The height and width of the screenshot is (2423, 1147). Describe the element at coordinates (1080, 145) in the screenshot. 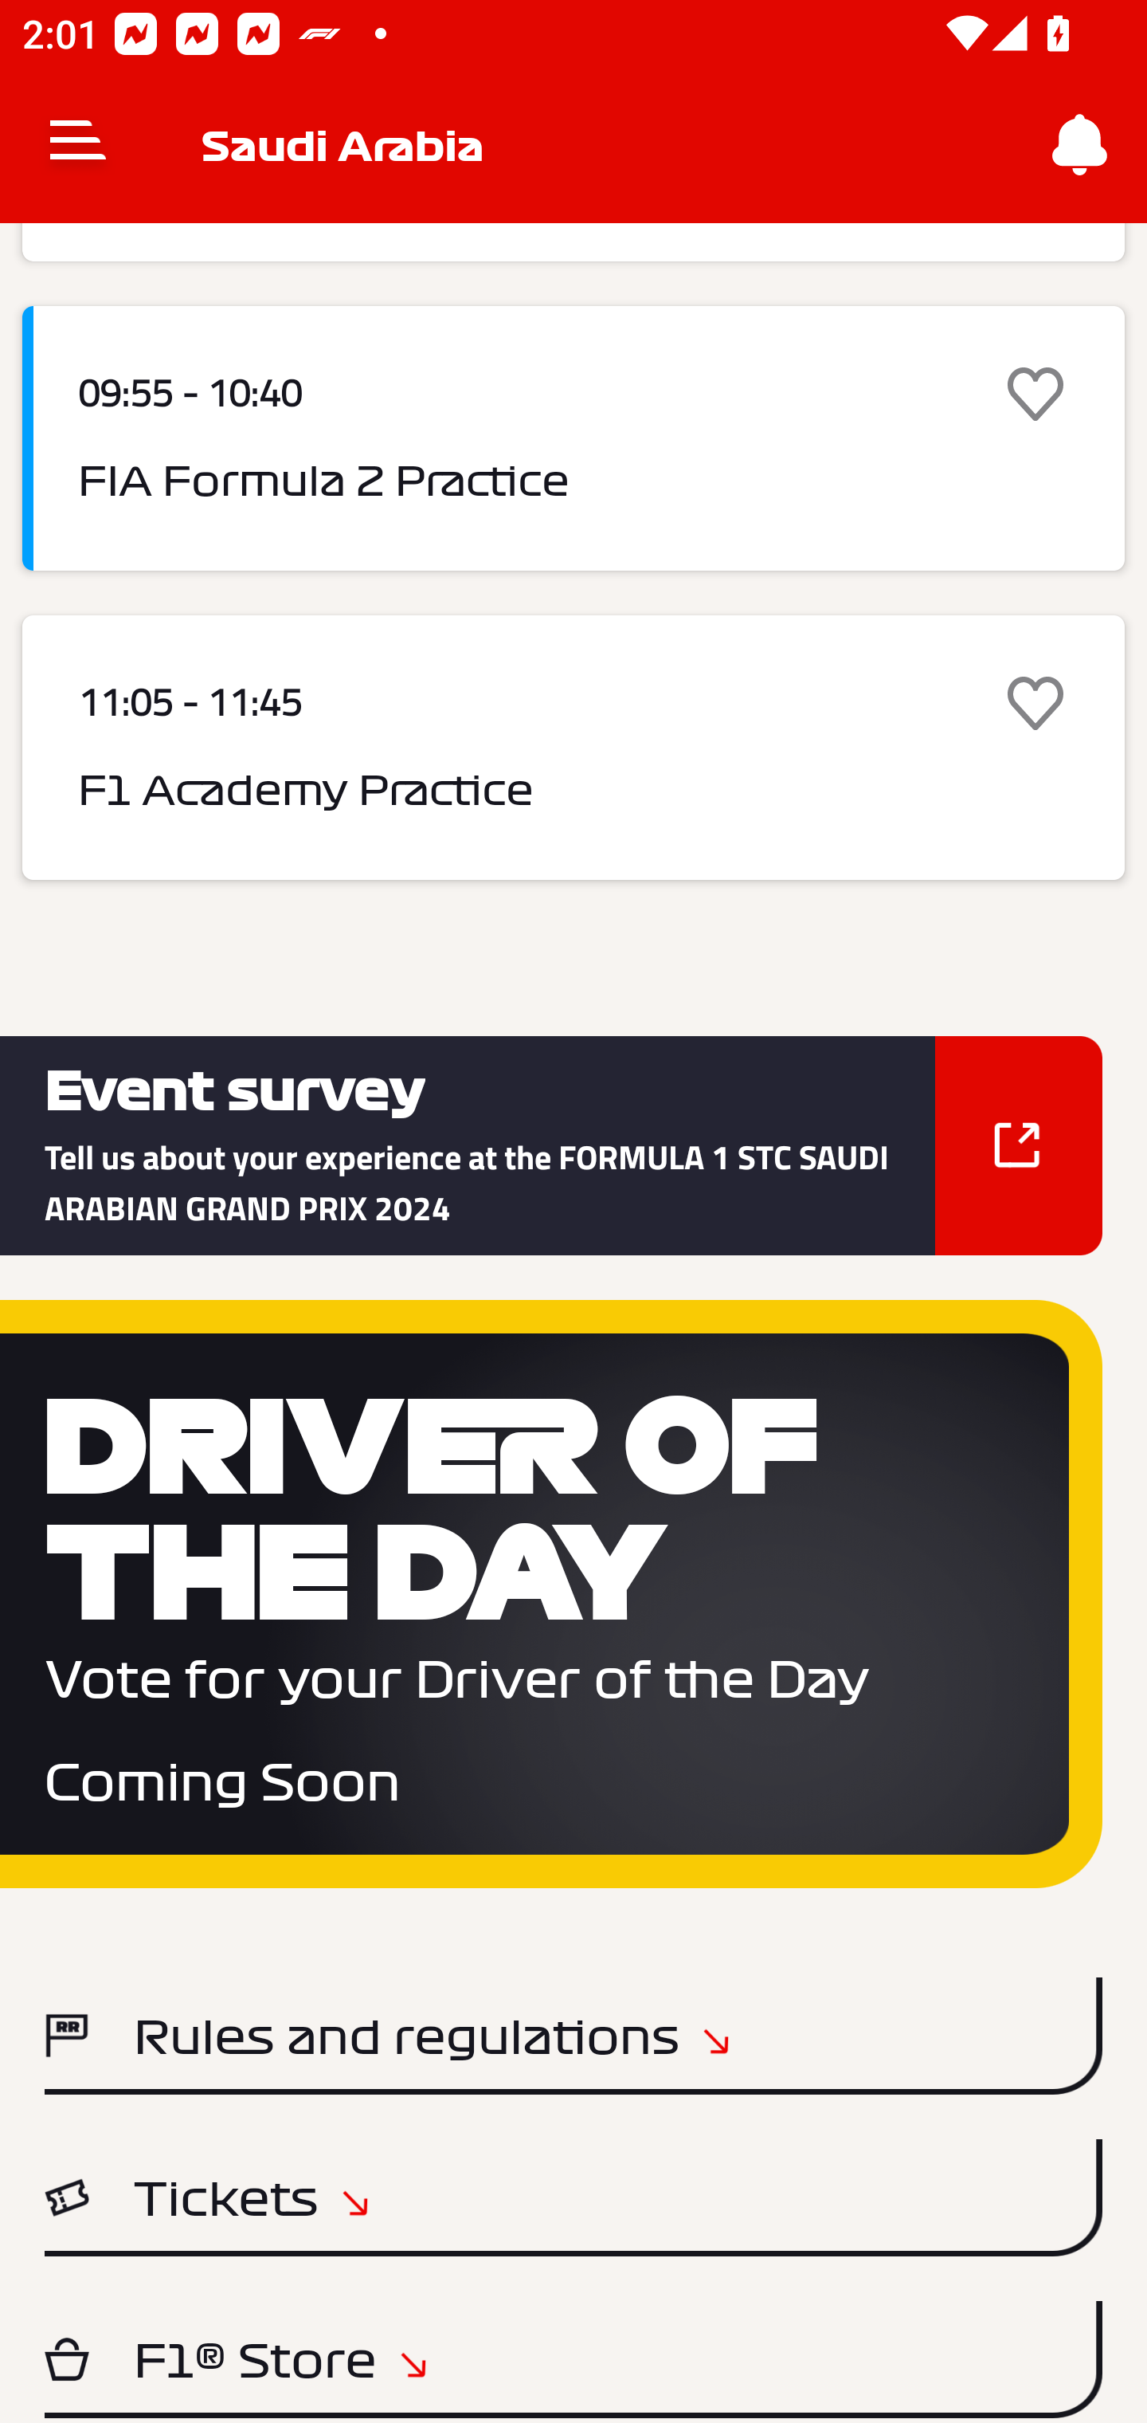

I see `Notifications` at that location.